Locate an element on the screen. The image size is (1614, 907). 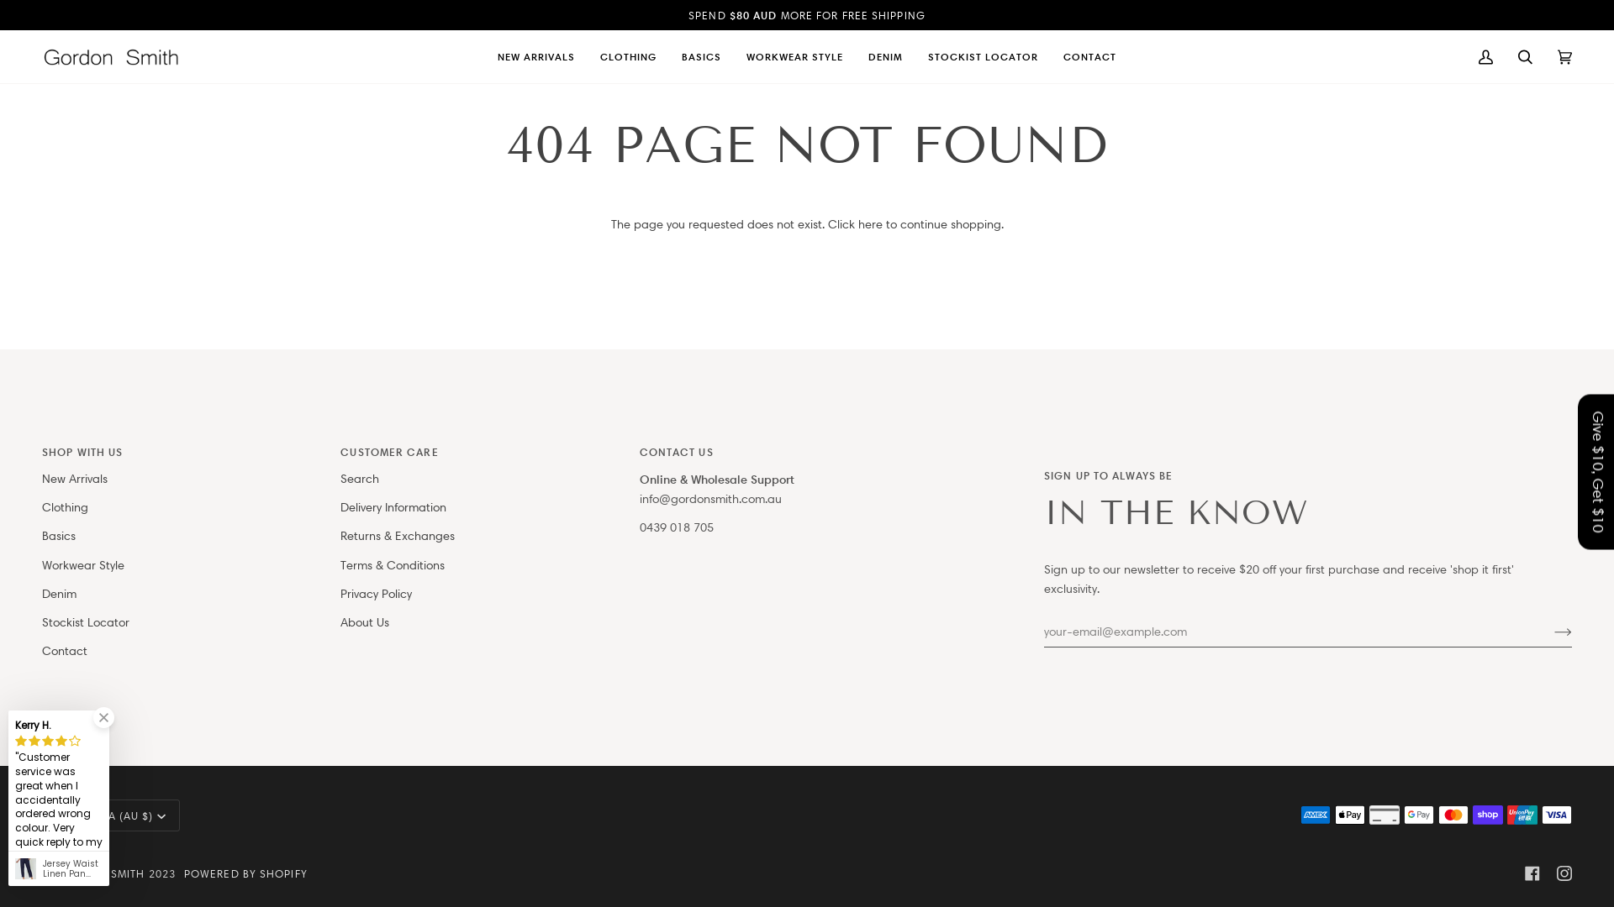
CART
(0) is located at coordinates (1565, 57).